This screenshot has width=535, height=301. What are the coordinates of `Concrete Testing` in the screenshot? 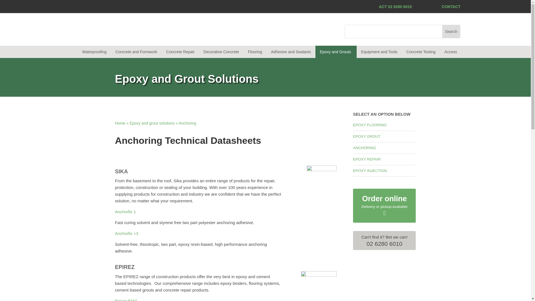 It's located at (421, 52).